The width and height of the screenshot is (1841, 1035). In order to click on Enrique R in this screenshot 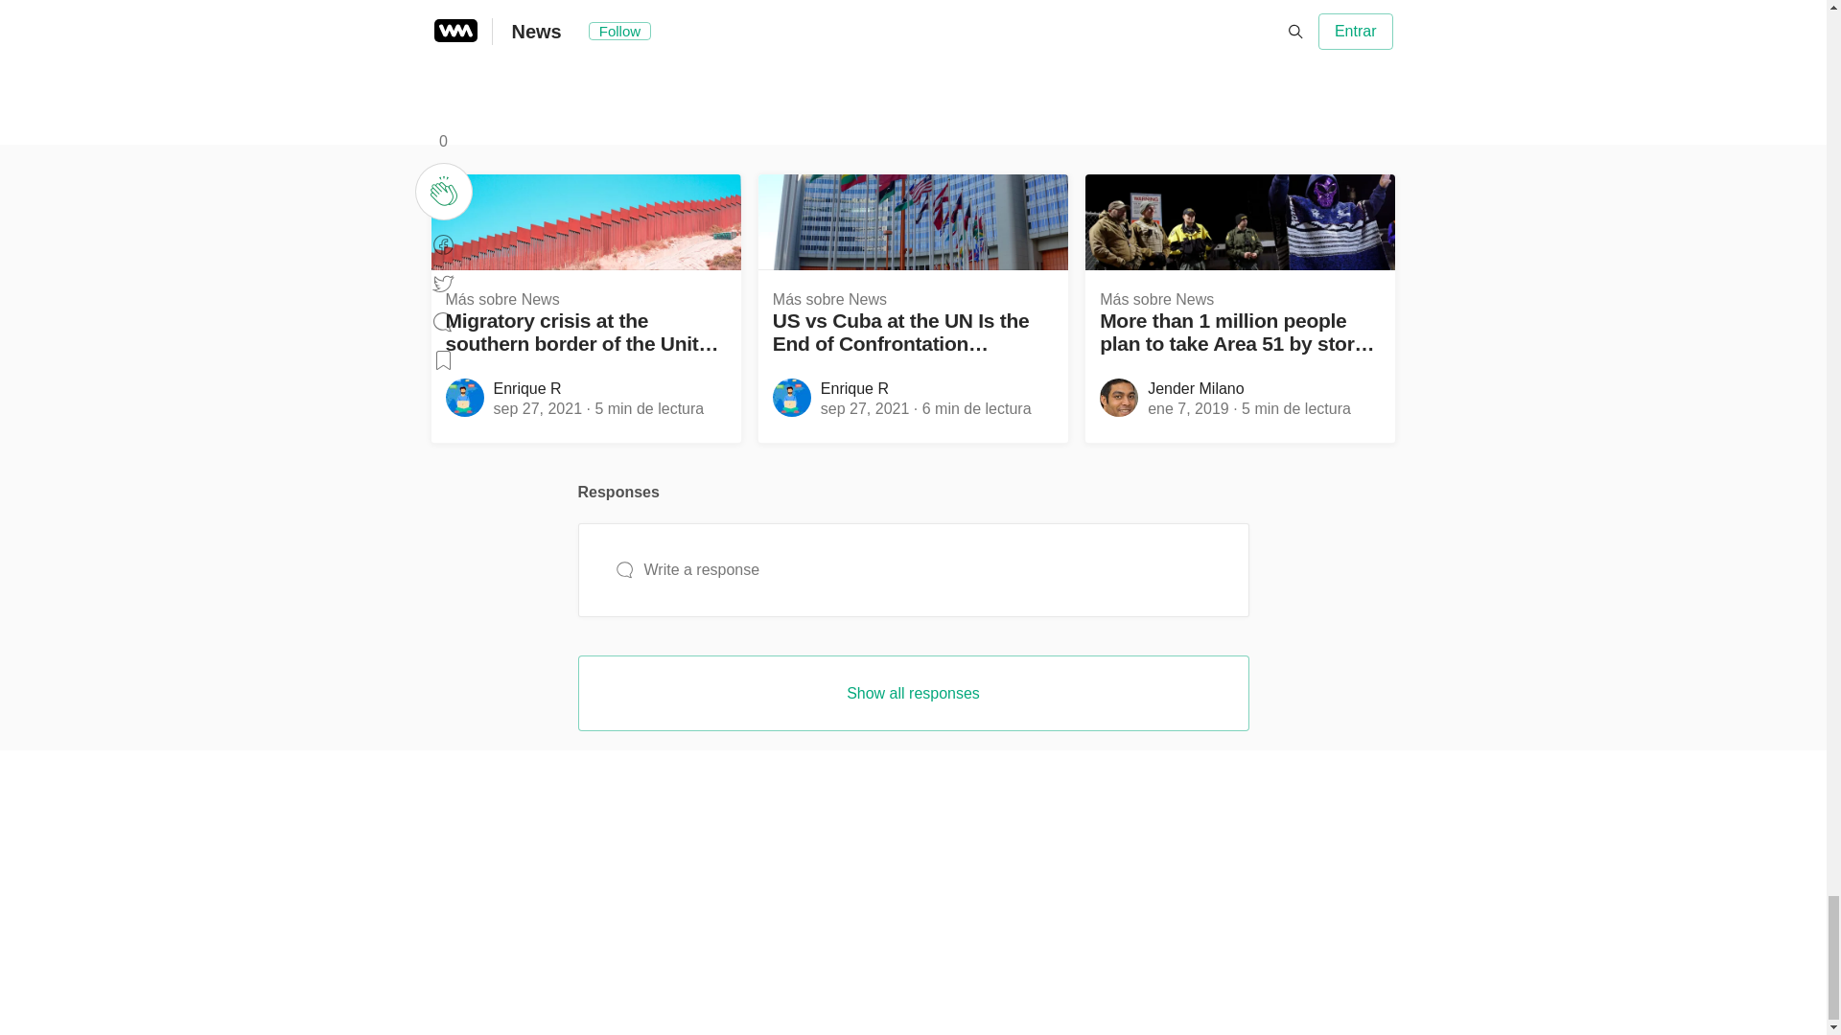, I will do `click(855, 388)`.